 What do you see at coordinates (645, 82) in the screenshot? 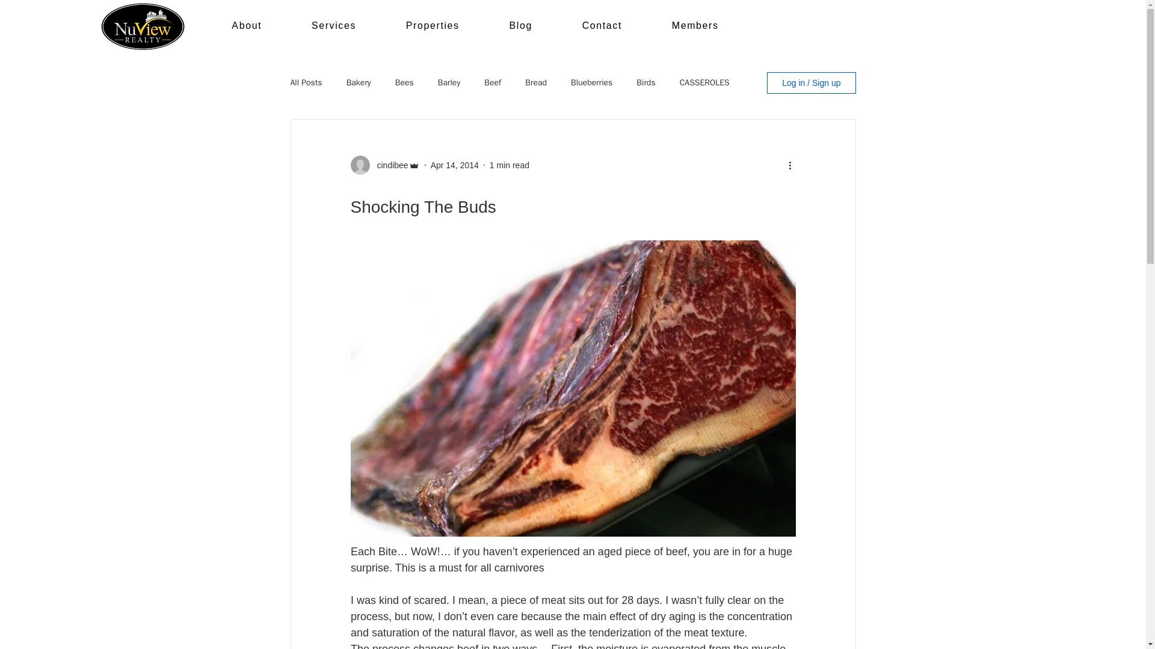
I see `Birds` at bounding box center [645, 82].